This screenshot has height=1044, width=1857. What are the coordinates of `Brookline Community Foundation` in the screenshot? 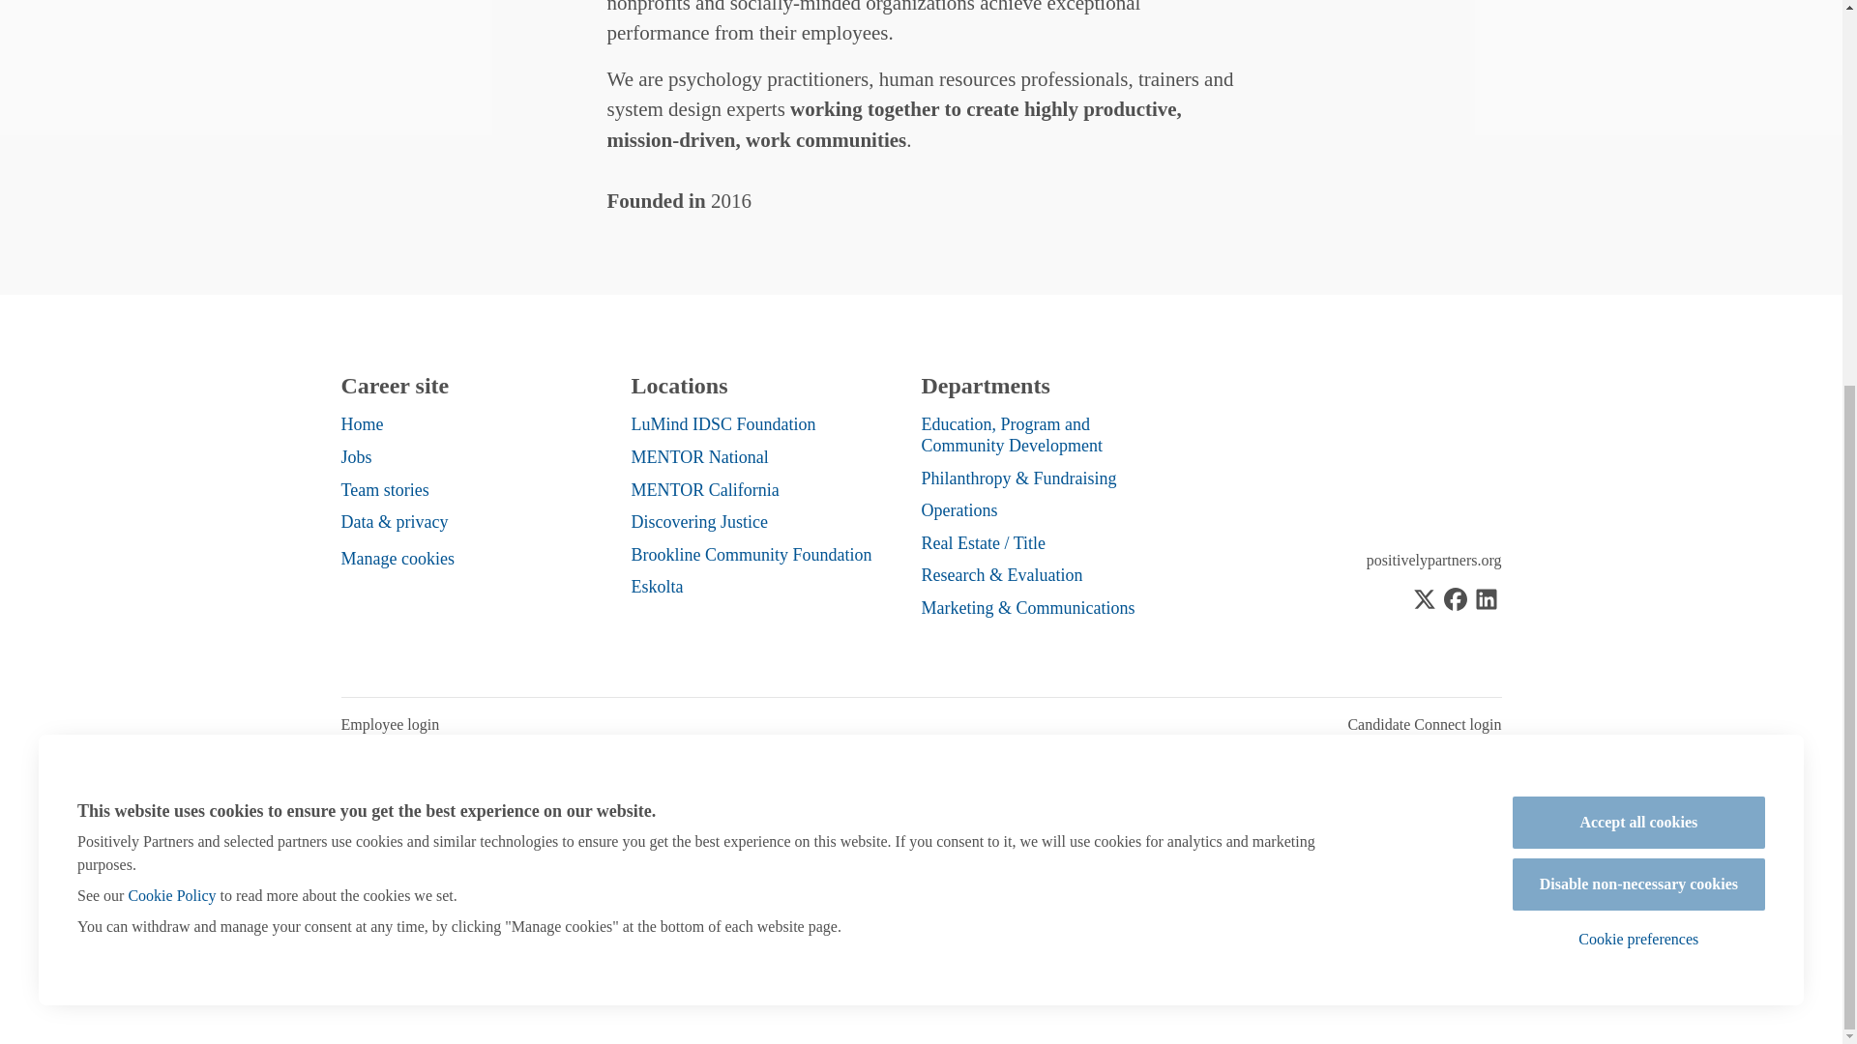 It's located at (751, 555).